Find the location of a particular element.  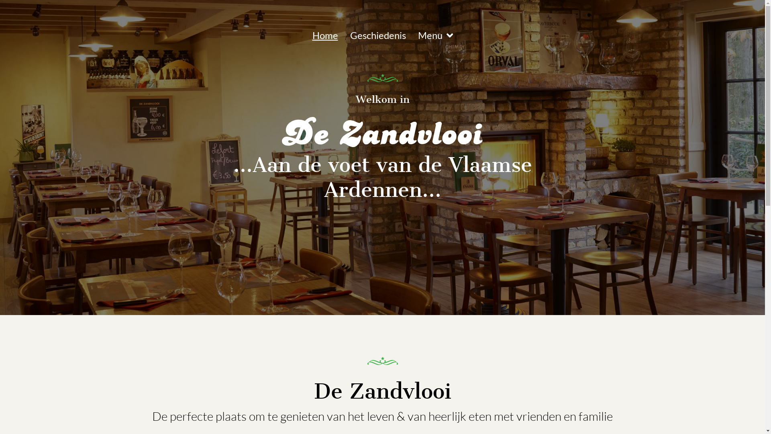

Menu is located at coordinates (435, 35).